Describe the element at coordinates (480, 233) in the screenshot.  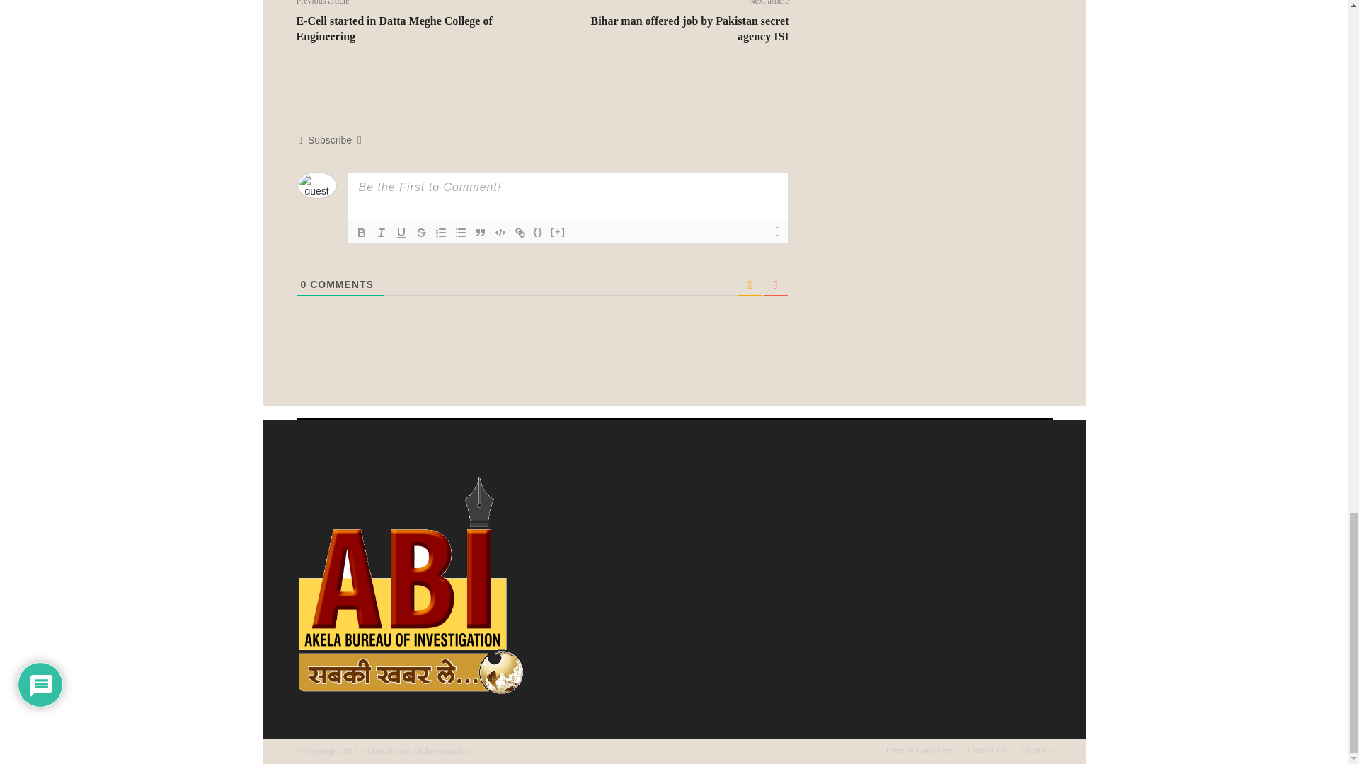
I see `Blockquote` at that location.